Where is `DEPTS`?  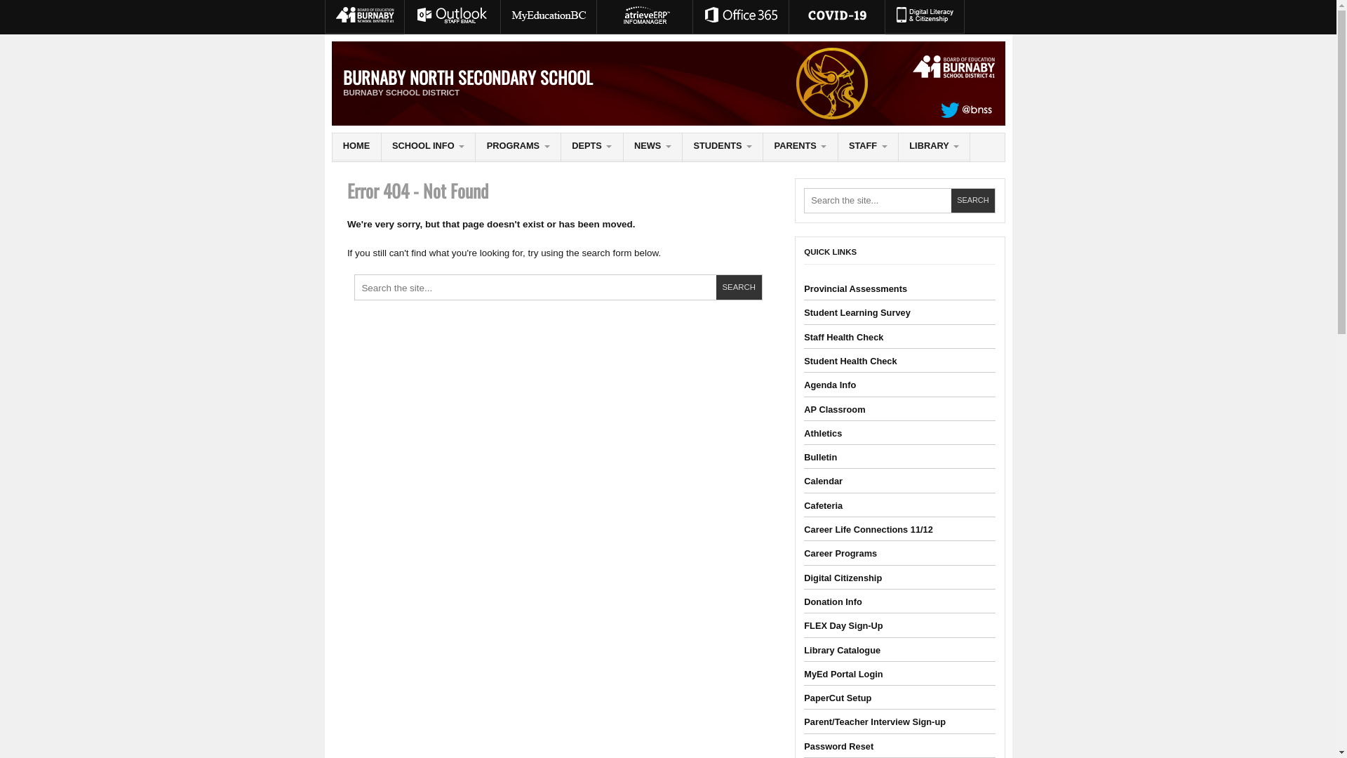
DEPTS is located at coordinates (592, 147).